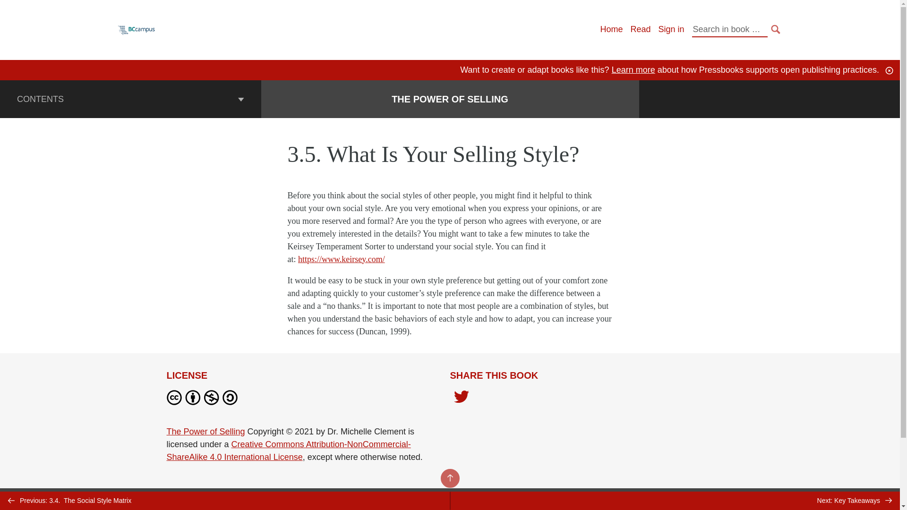 This screenshot has height=510, width=907. I want to click on Sign in, so click(671, 29).